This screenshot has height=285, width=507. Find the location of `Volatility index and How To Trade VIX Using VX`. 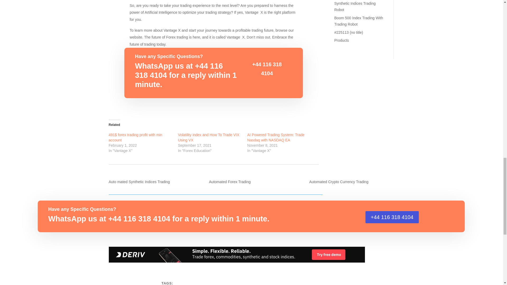

Volatility index and How To Trade VIX Using VX is located at coordinates (209, 138).